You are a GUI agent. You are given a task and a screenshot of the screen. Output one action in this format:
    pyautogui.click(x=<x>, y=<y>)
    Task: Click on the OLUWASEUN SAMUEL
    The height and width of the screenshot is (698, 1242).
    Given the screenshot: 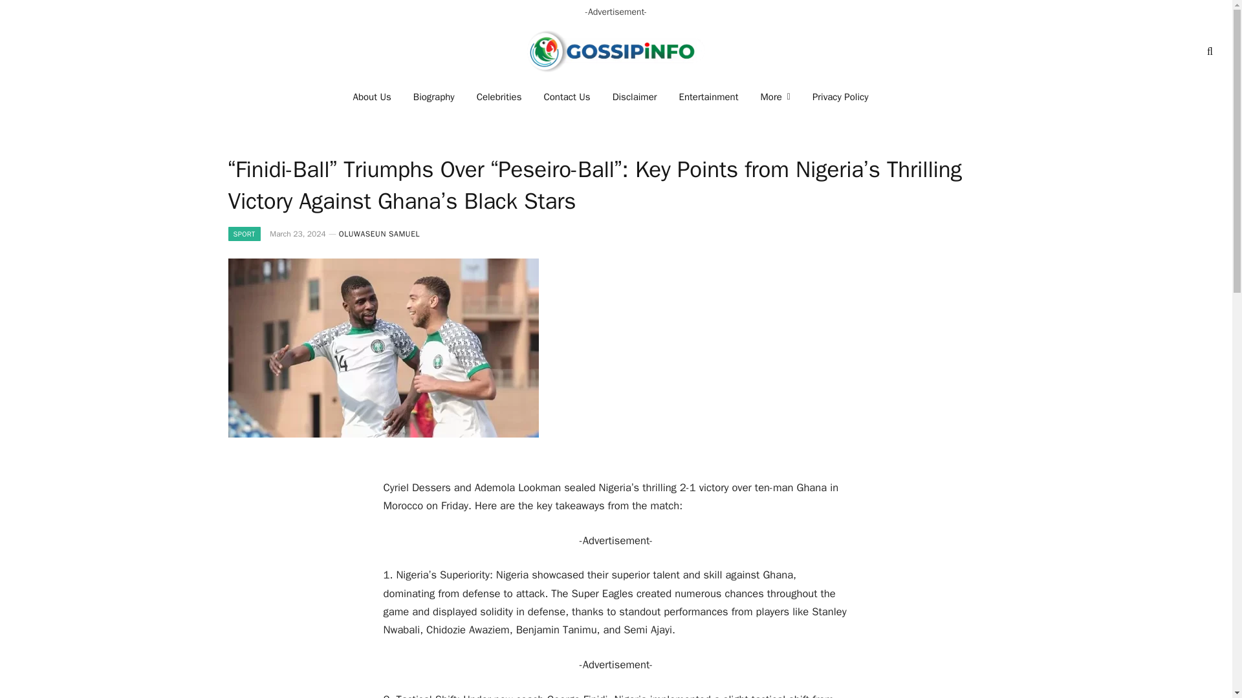 What is the action you would take?
    pyautogui.click(x=379, y=234)
    